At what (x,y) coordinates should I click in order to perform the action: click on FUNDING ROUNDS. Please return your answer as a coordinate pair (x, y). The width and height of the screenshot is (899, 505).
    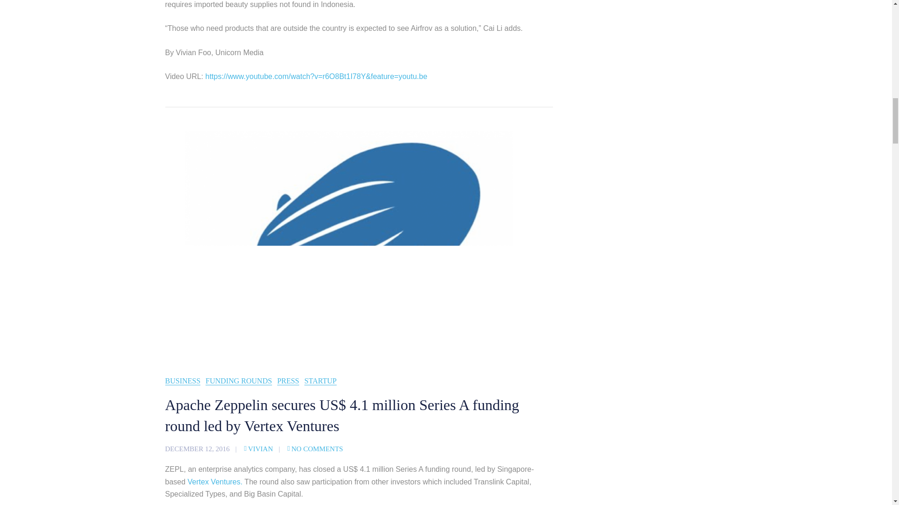
    Looking at the image, I should click on (239, 381).